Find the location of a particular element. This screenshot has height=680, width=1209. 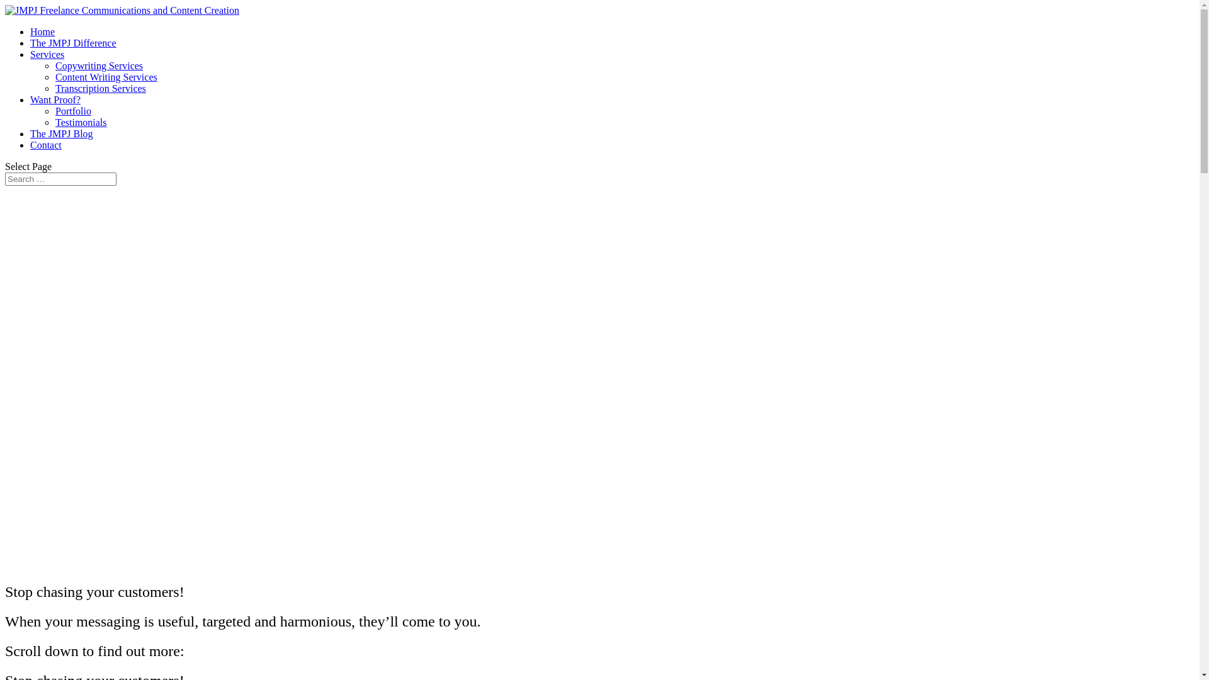

The JMPJ Difference is located at coordinates (73, 43).